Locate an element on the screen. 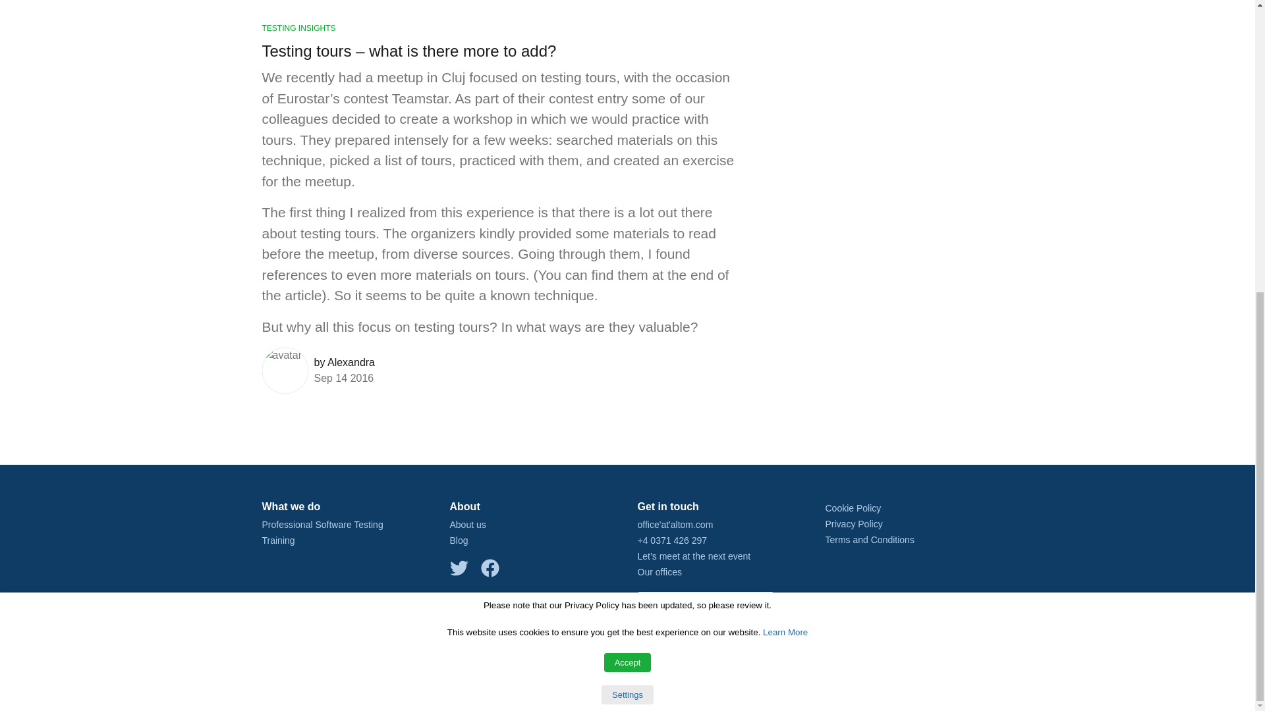 This screenshot has height=711, width=1265. Subscribe to our newsletter is located at coordinates (706, 602).